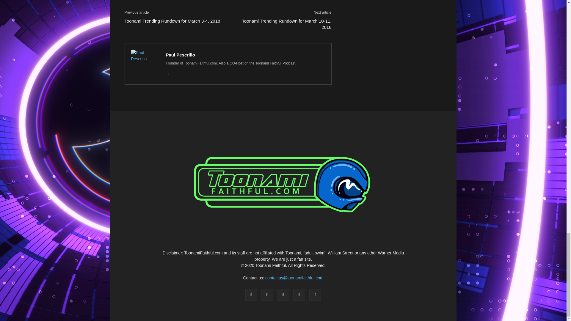 This screenshot has height=321, width=571. What do you see at coordinates (171, 73) in the screenshot?
I see `Instagram` at bounding box center [171, 73].